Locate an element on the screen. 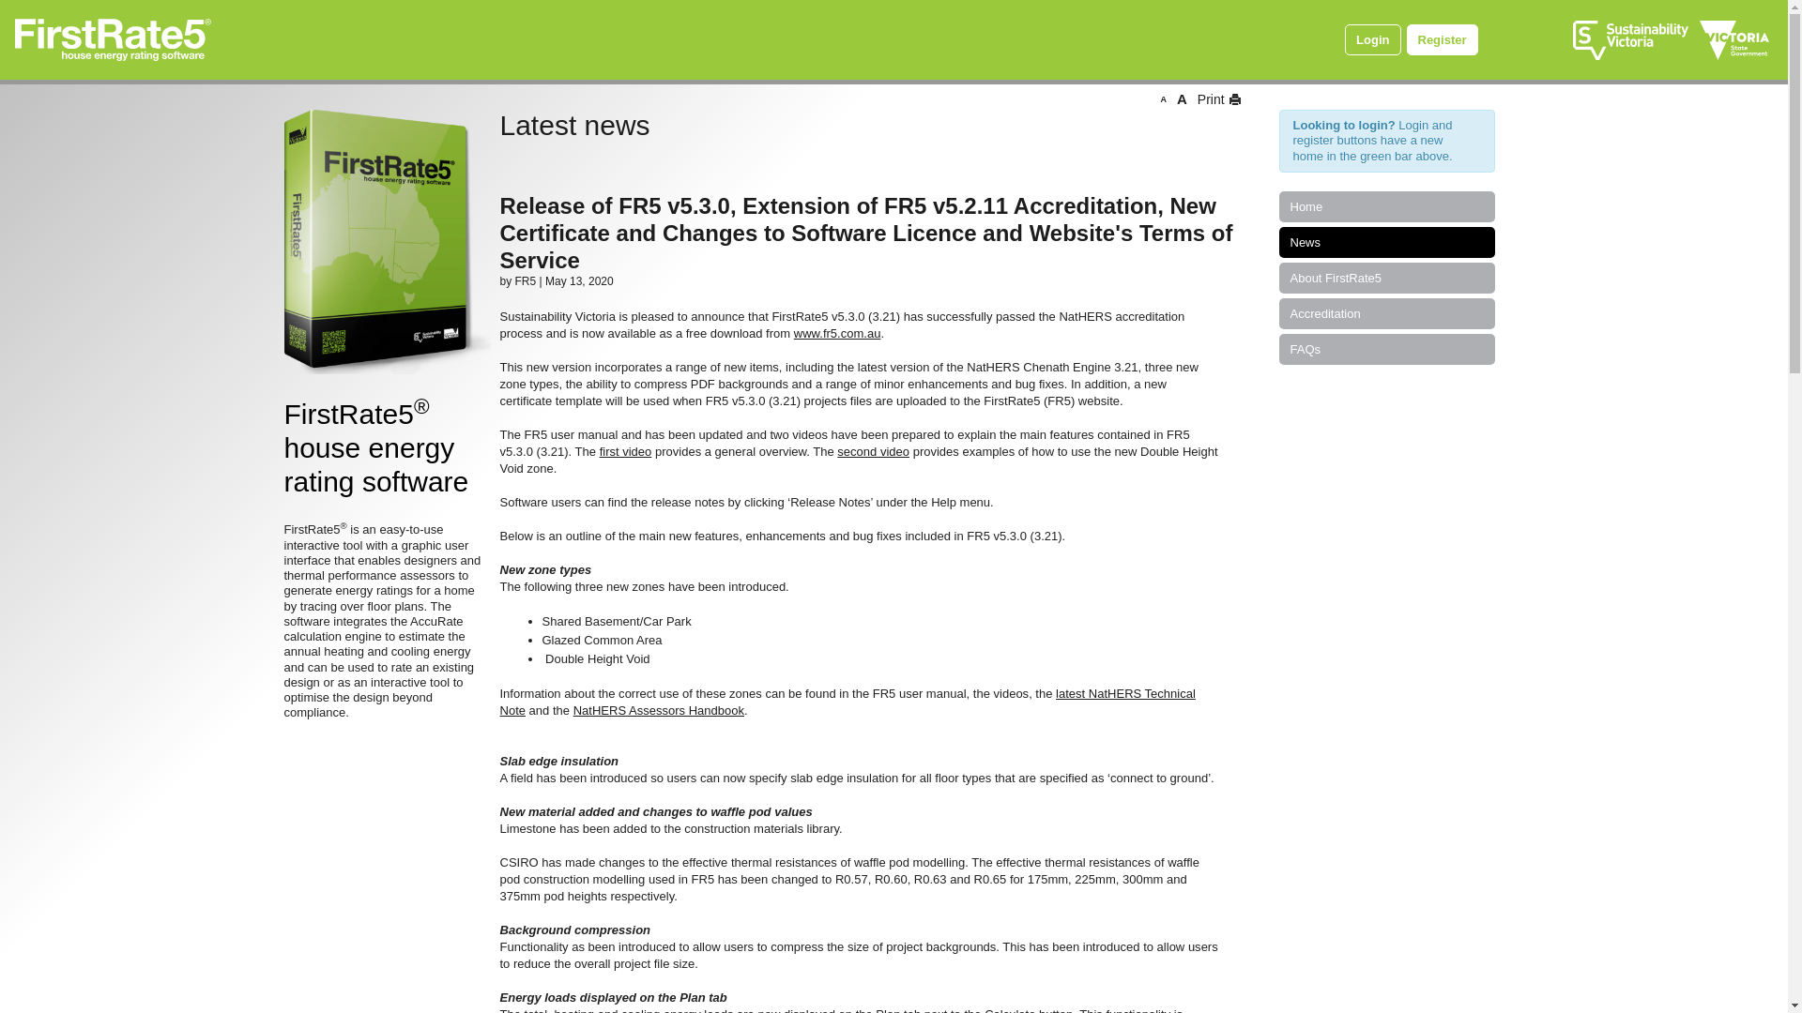 Image resolution: width=1802 pixels, height=1013 pixels. Home is located at coordinates (1386, 206).